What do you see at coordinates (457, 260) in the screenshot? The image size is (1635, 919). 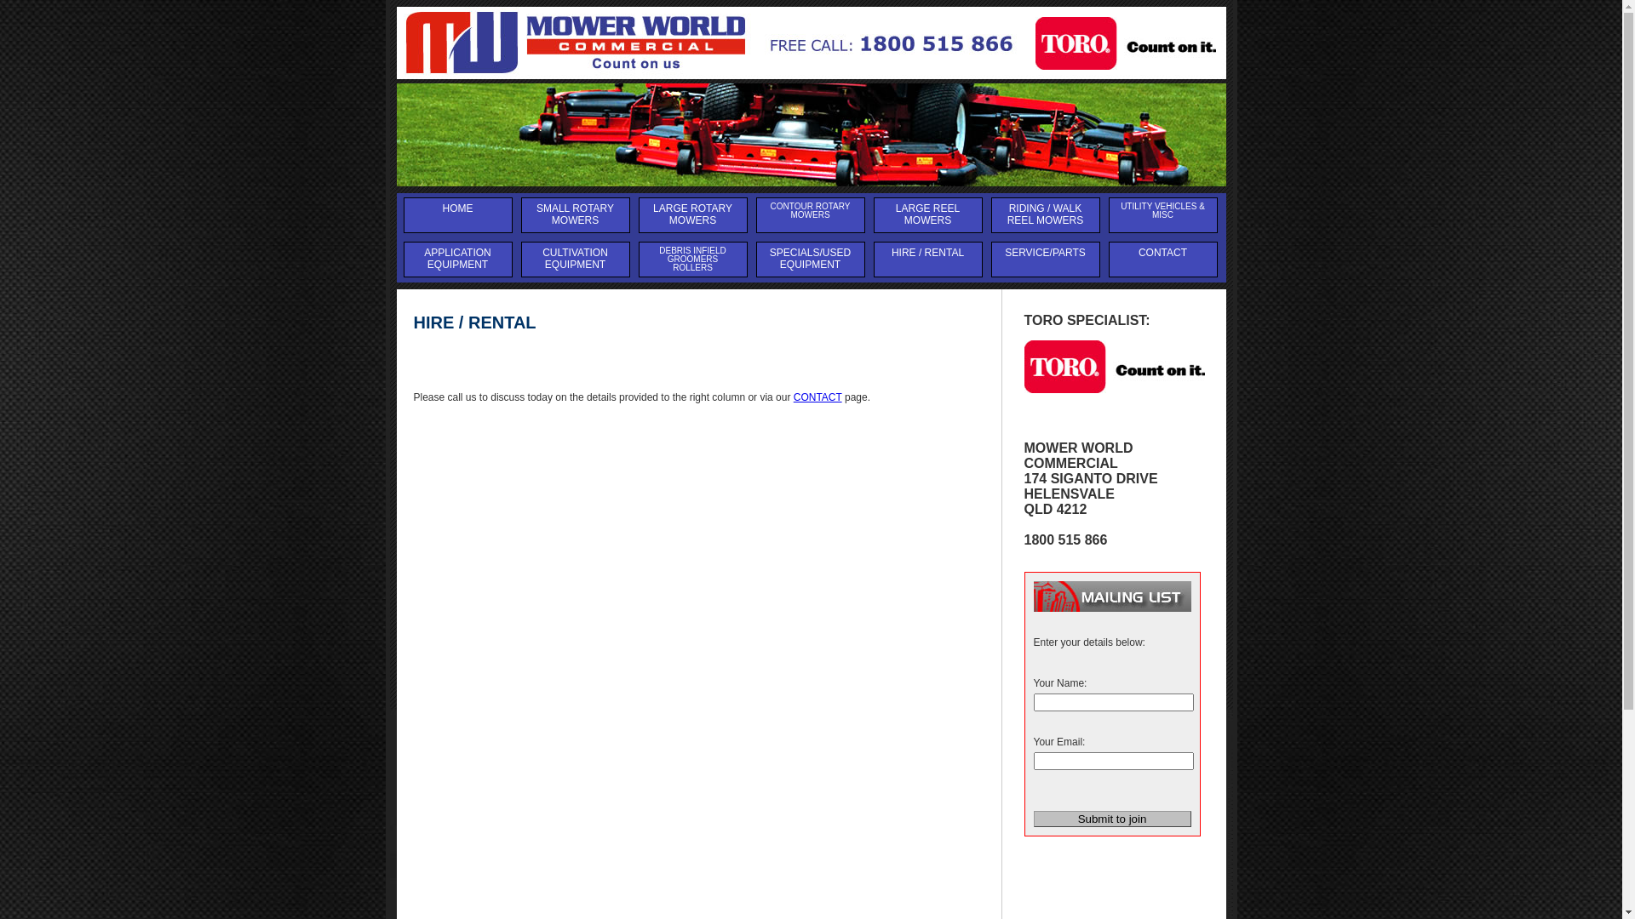 I see `APPLICATION EQUIPMENT` at bounding box center [457, 260].